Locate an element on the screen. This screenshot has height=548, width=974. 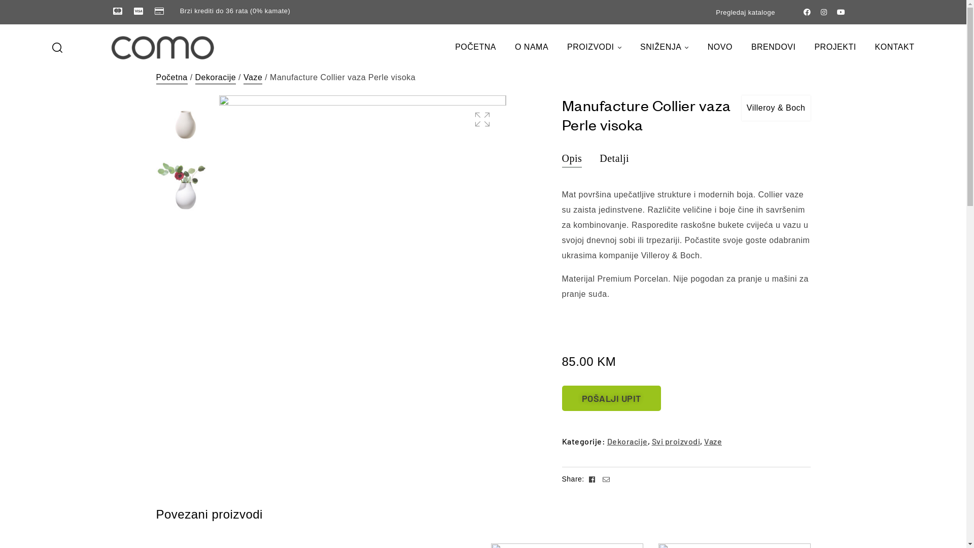
Vaze is located at coordinates (253, 77).